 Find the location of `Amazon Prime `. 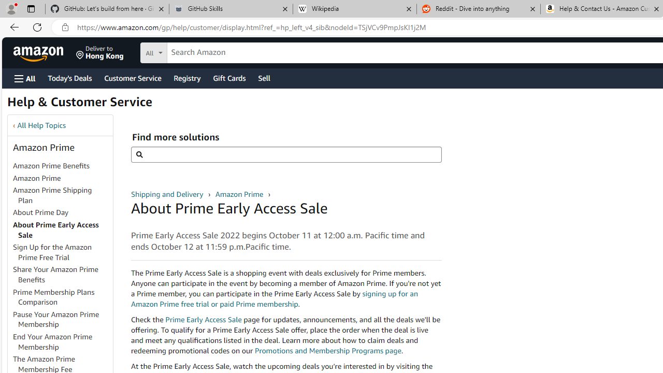

Amazon Prime  is located at coordinates (240, 194).